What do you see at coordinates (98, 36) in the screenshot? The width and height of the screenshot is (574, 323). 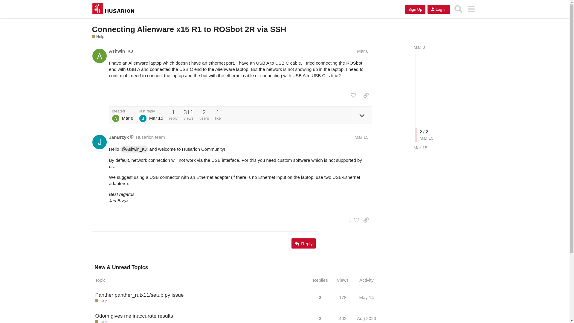 I see `Help` at bounding box center [98, 36].